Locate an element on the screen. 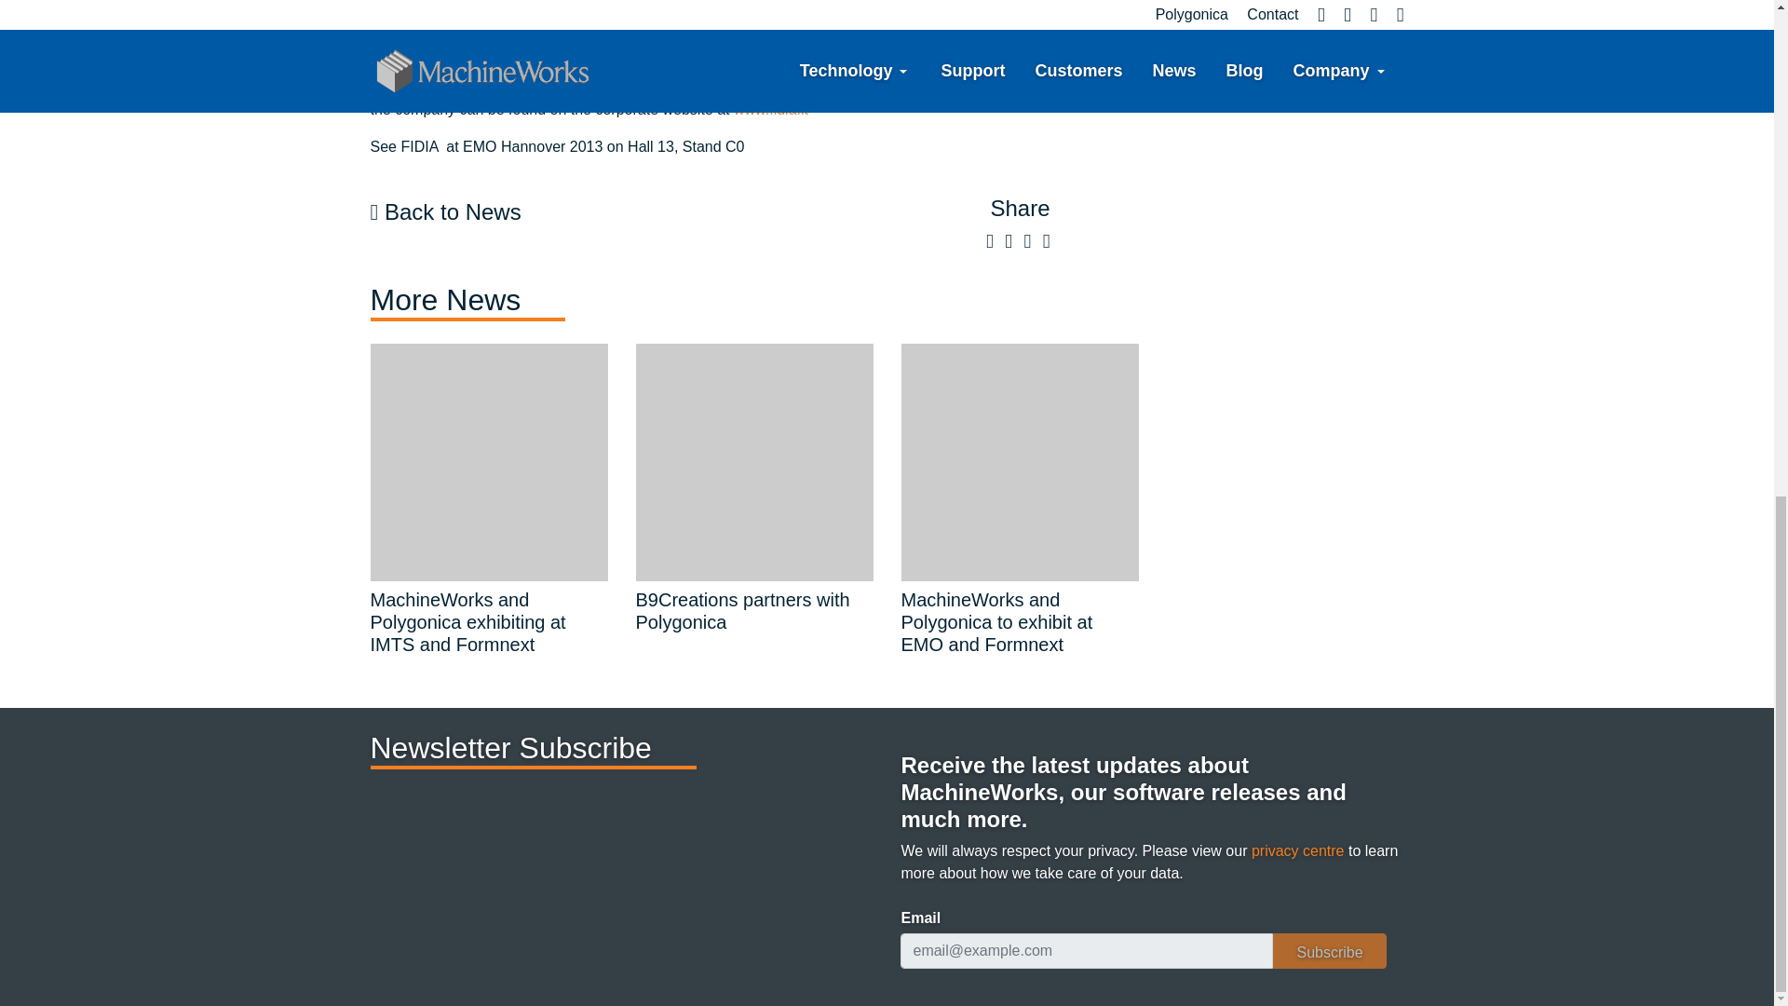 The width and height of the screenshot is (1788, 1006). Back to News is located at coordinates (445, 211).